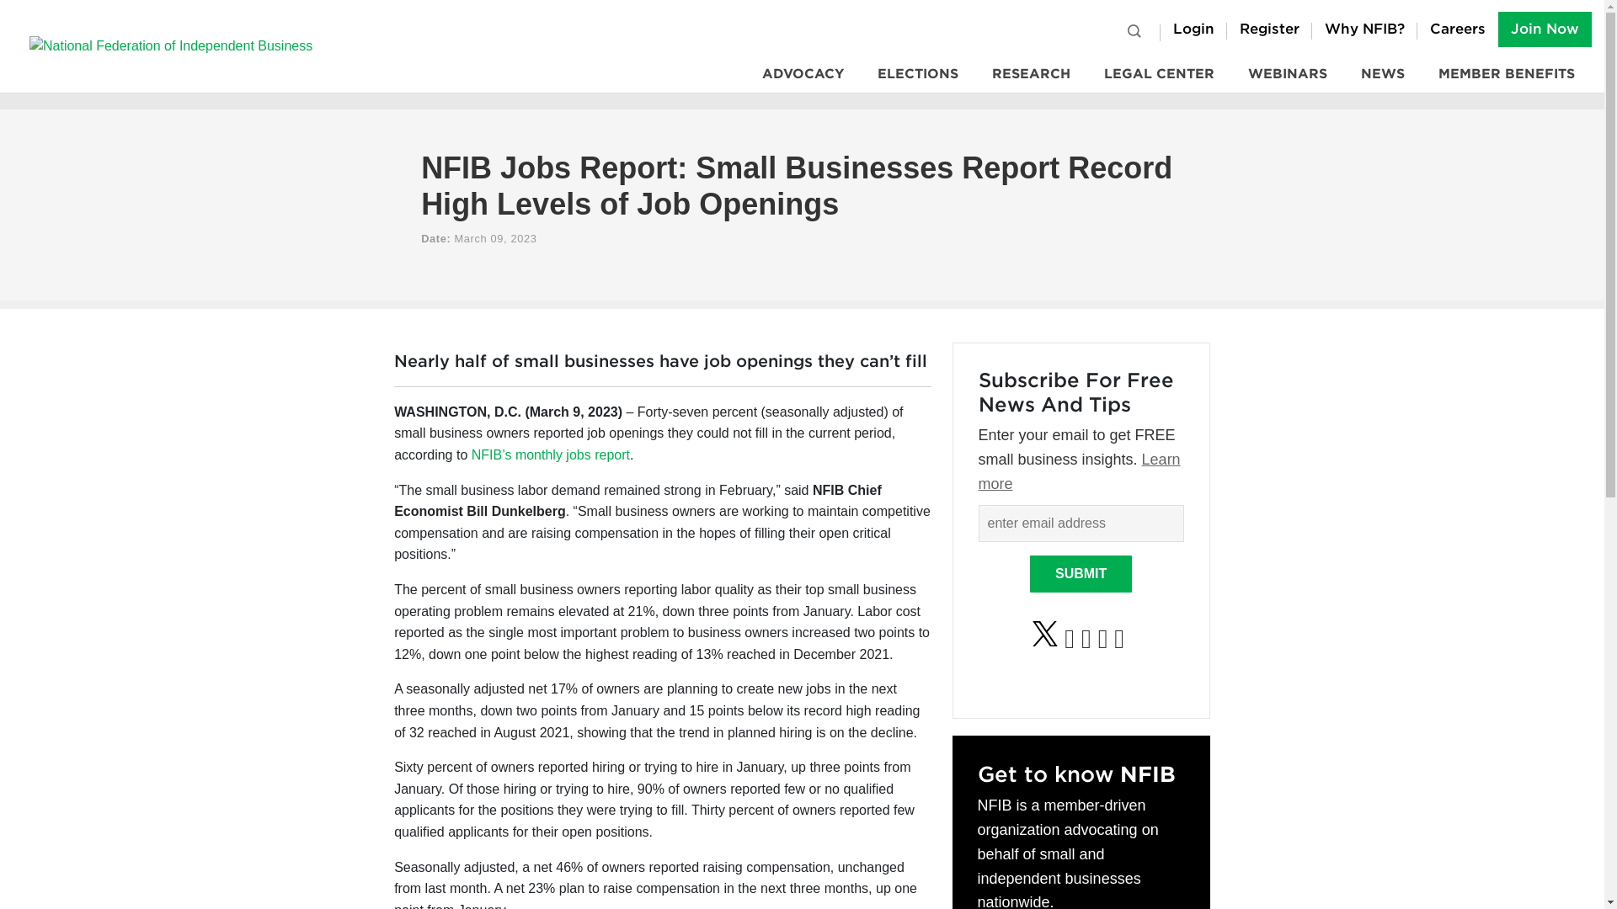 Image resolution: width=1617 pixels, height=909 pixels. Describe the element at coordinates (1159, 74) in the screenshot. I see `LEGAL CENTER` at that location.